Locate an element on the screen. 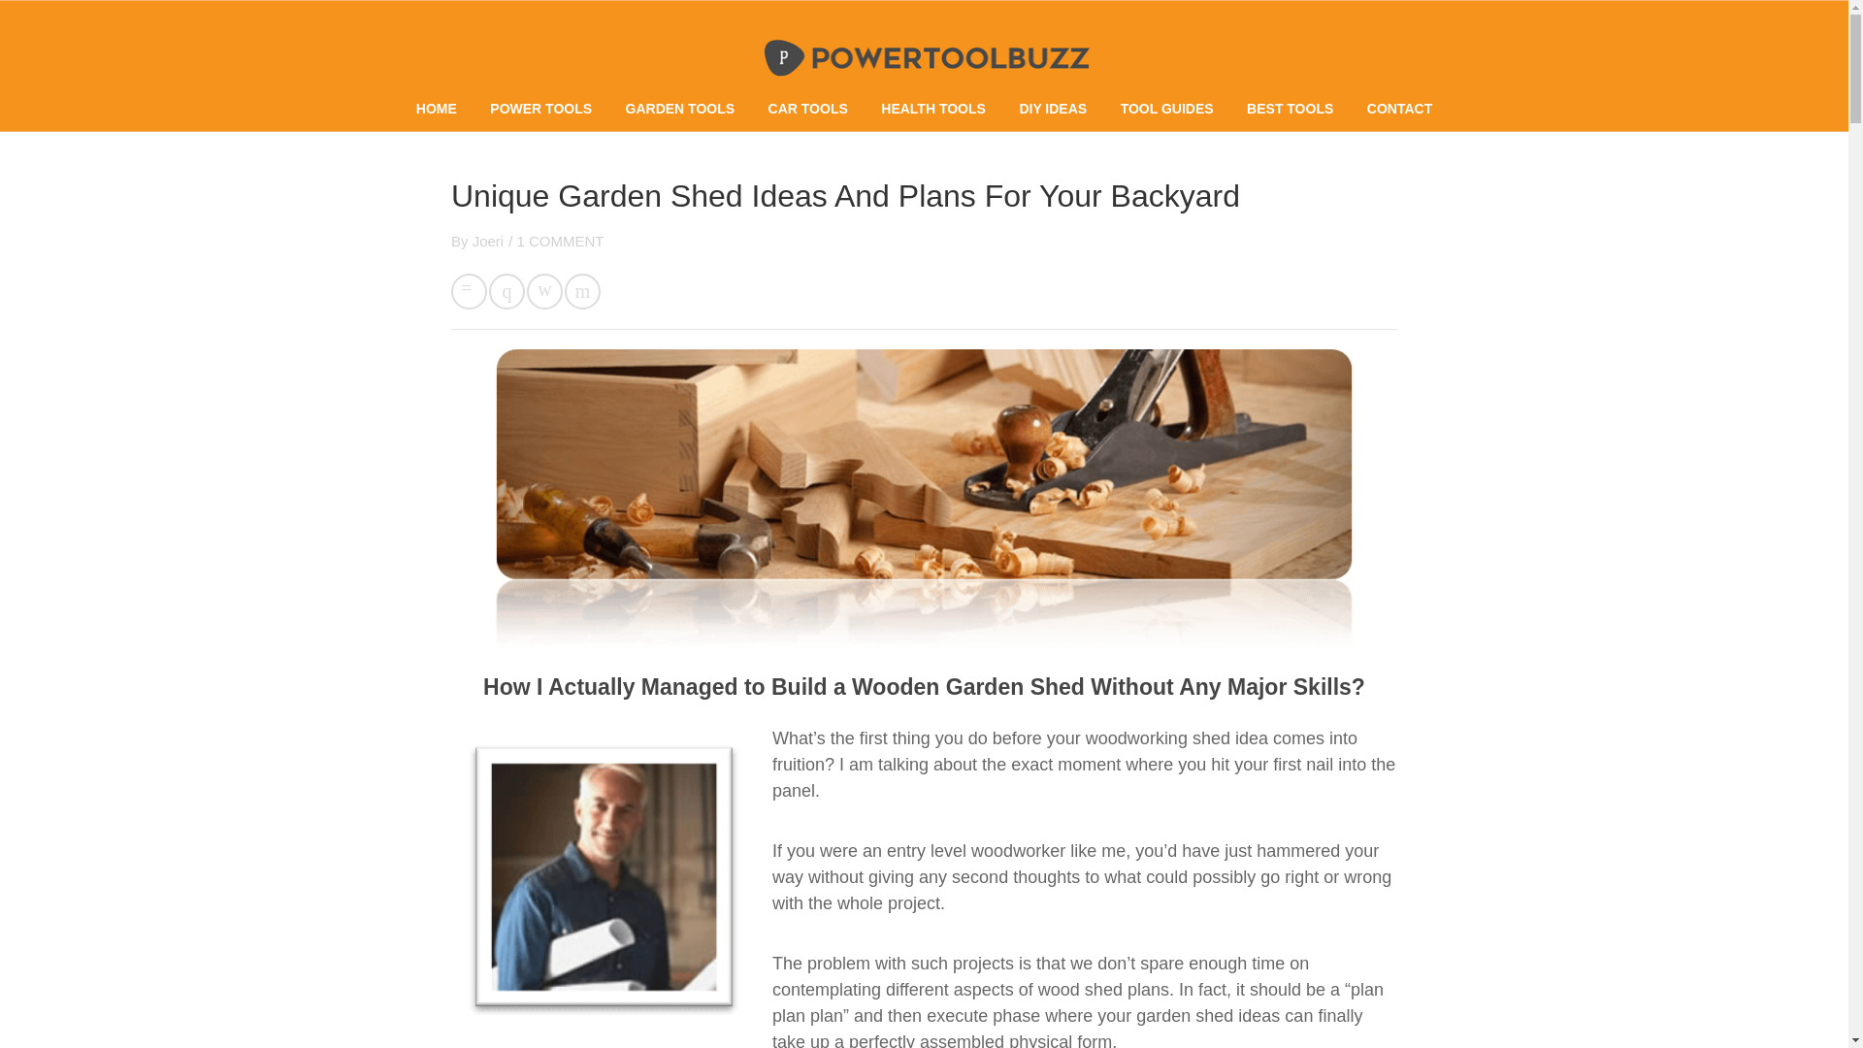 This screenshot has height=1048, width=1863. TOOL GUIDES is located at coordinates (1167, 108).